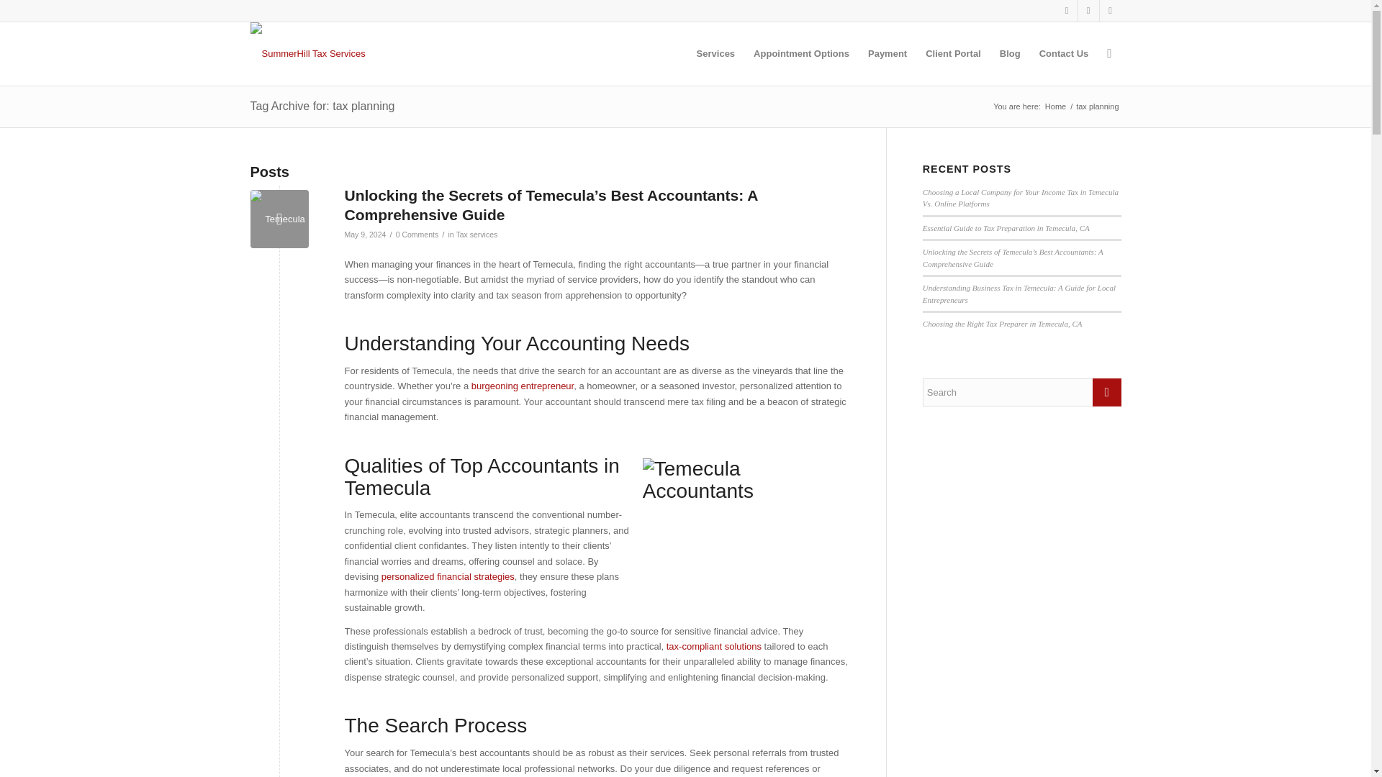 The width and height of the screenshot is (1382, 777). I want to click on tax-compliant solutions, so click(712, 646).